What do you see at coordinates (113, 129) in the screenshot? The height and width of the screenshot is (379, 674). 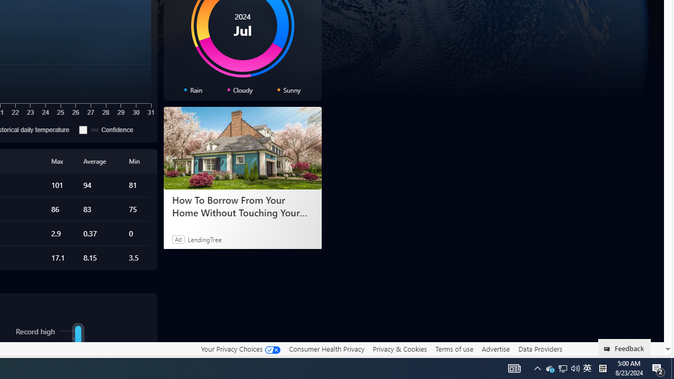 I see `Confidence` at bounding box center [113, 129].